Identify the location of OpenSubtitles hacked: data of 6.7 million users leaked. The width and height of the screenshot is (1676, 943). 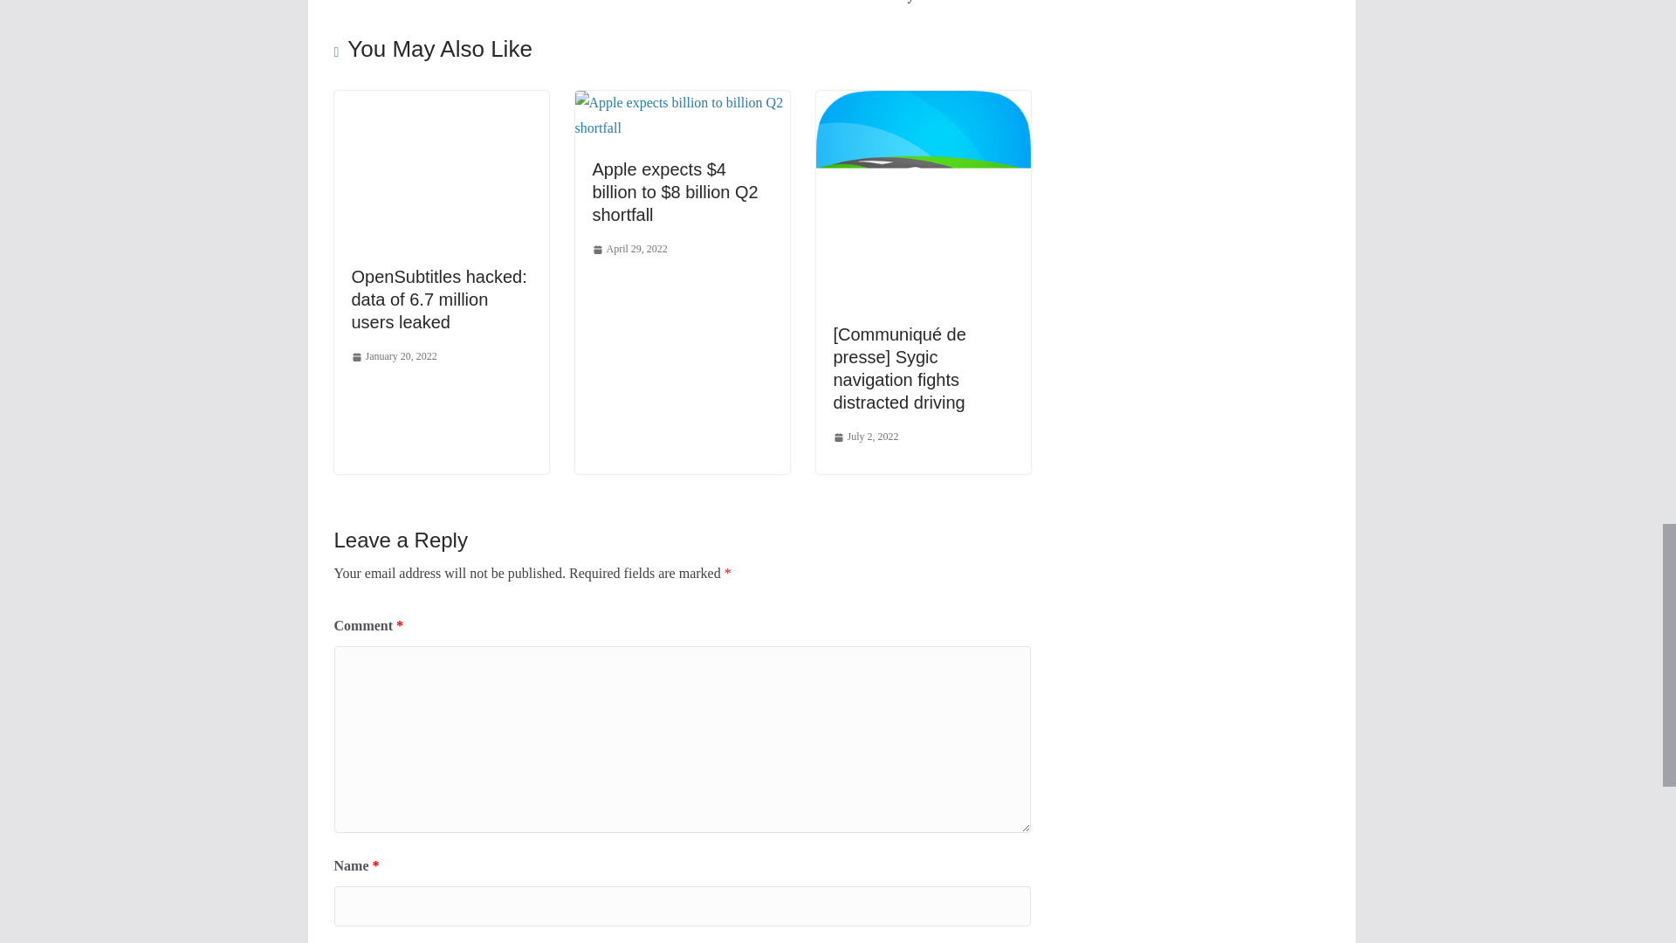
(438, 299).